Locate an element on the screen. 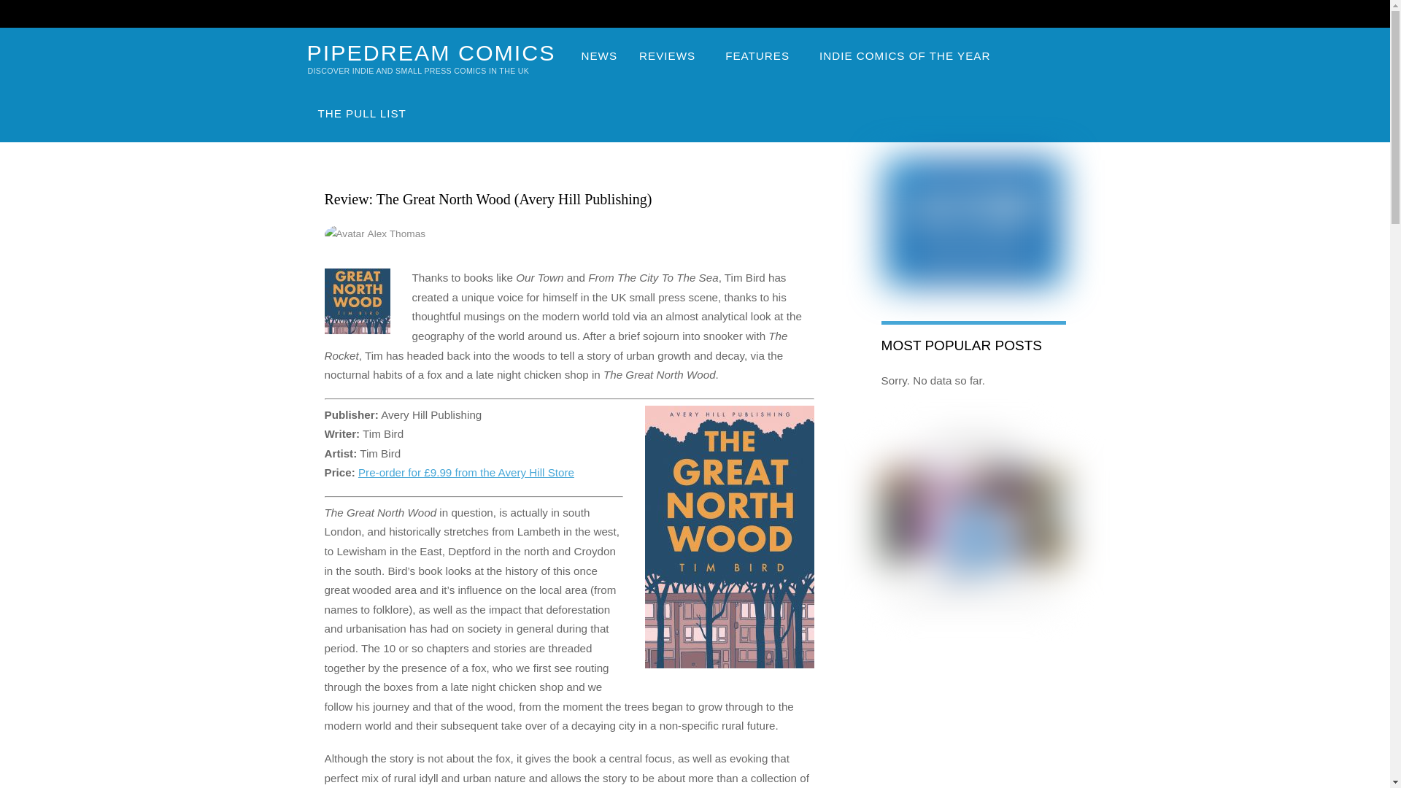  Mixam Printing is located at coordinates (973, 519).